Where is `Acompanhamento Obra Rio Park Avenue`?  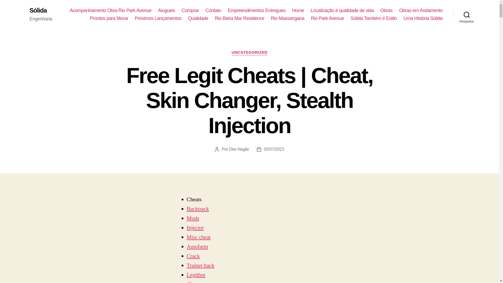
Acompanhamento Obra Rio Park Avenue is located at coordinates (111, 10).